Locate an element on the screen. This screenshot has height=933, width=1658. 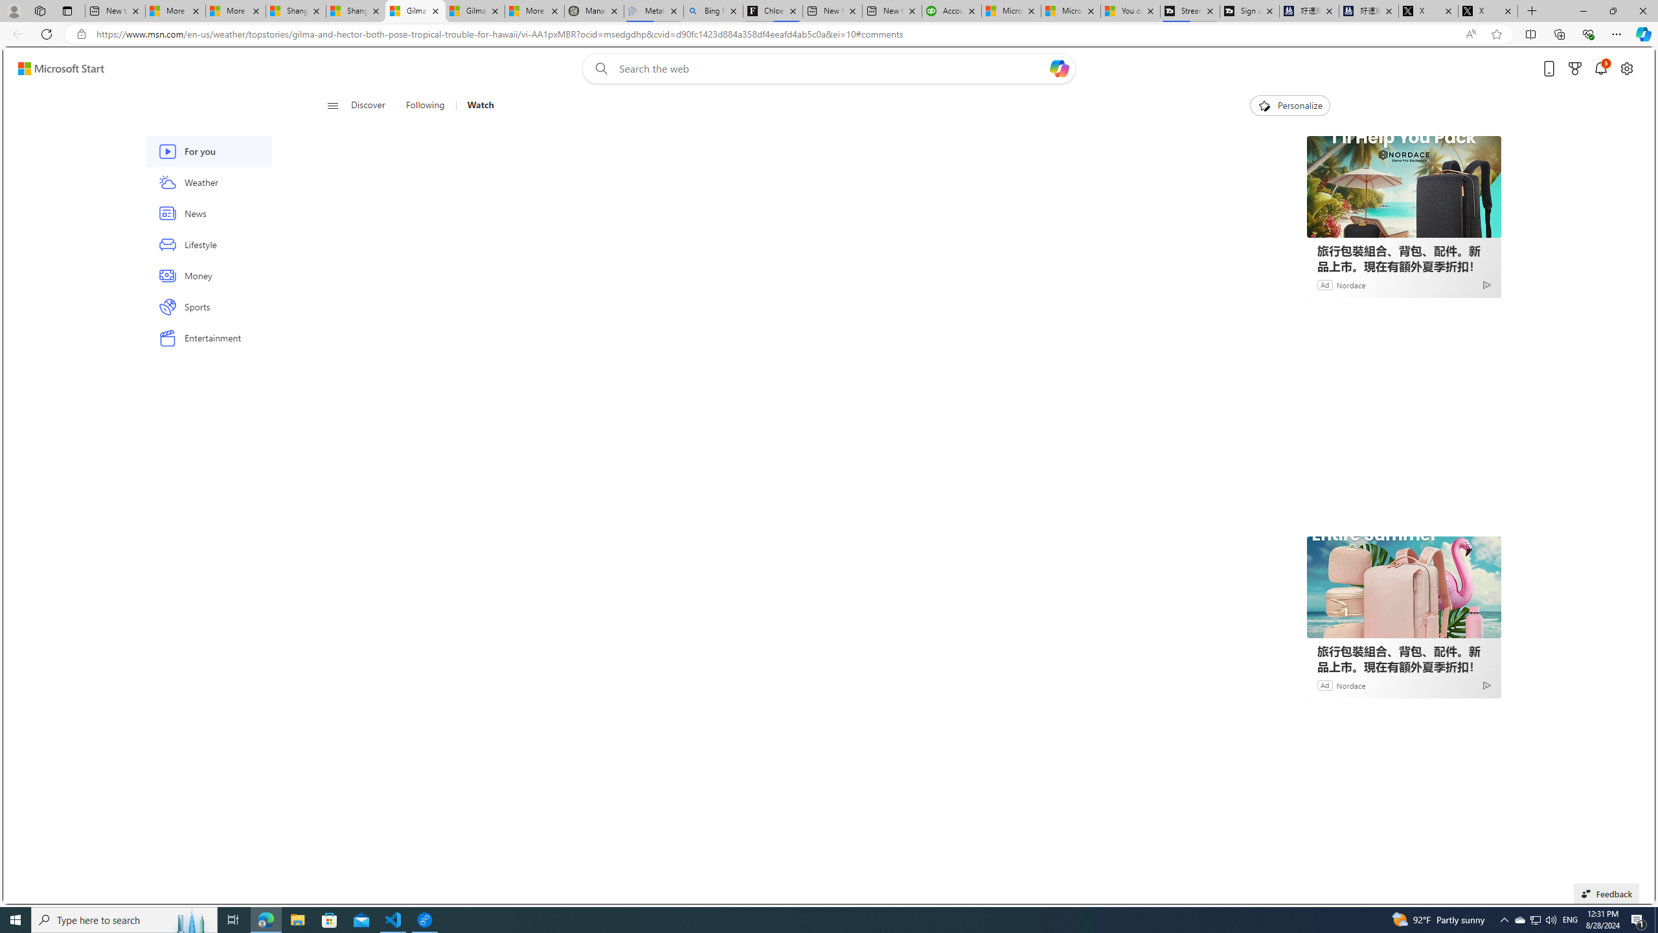
Gilma and Hector both pose tropical trouble for Hawaii is located at coordinates (475, 11).